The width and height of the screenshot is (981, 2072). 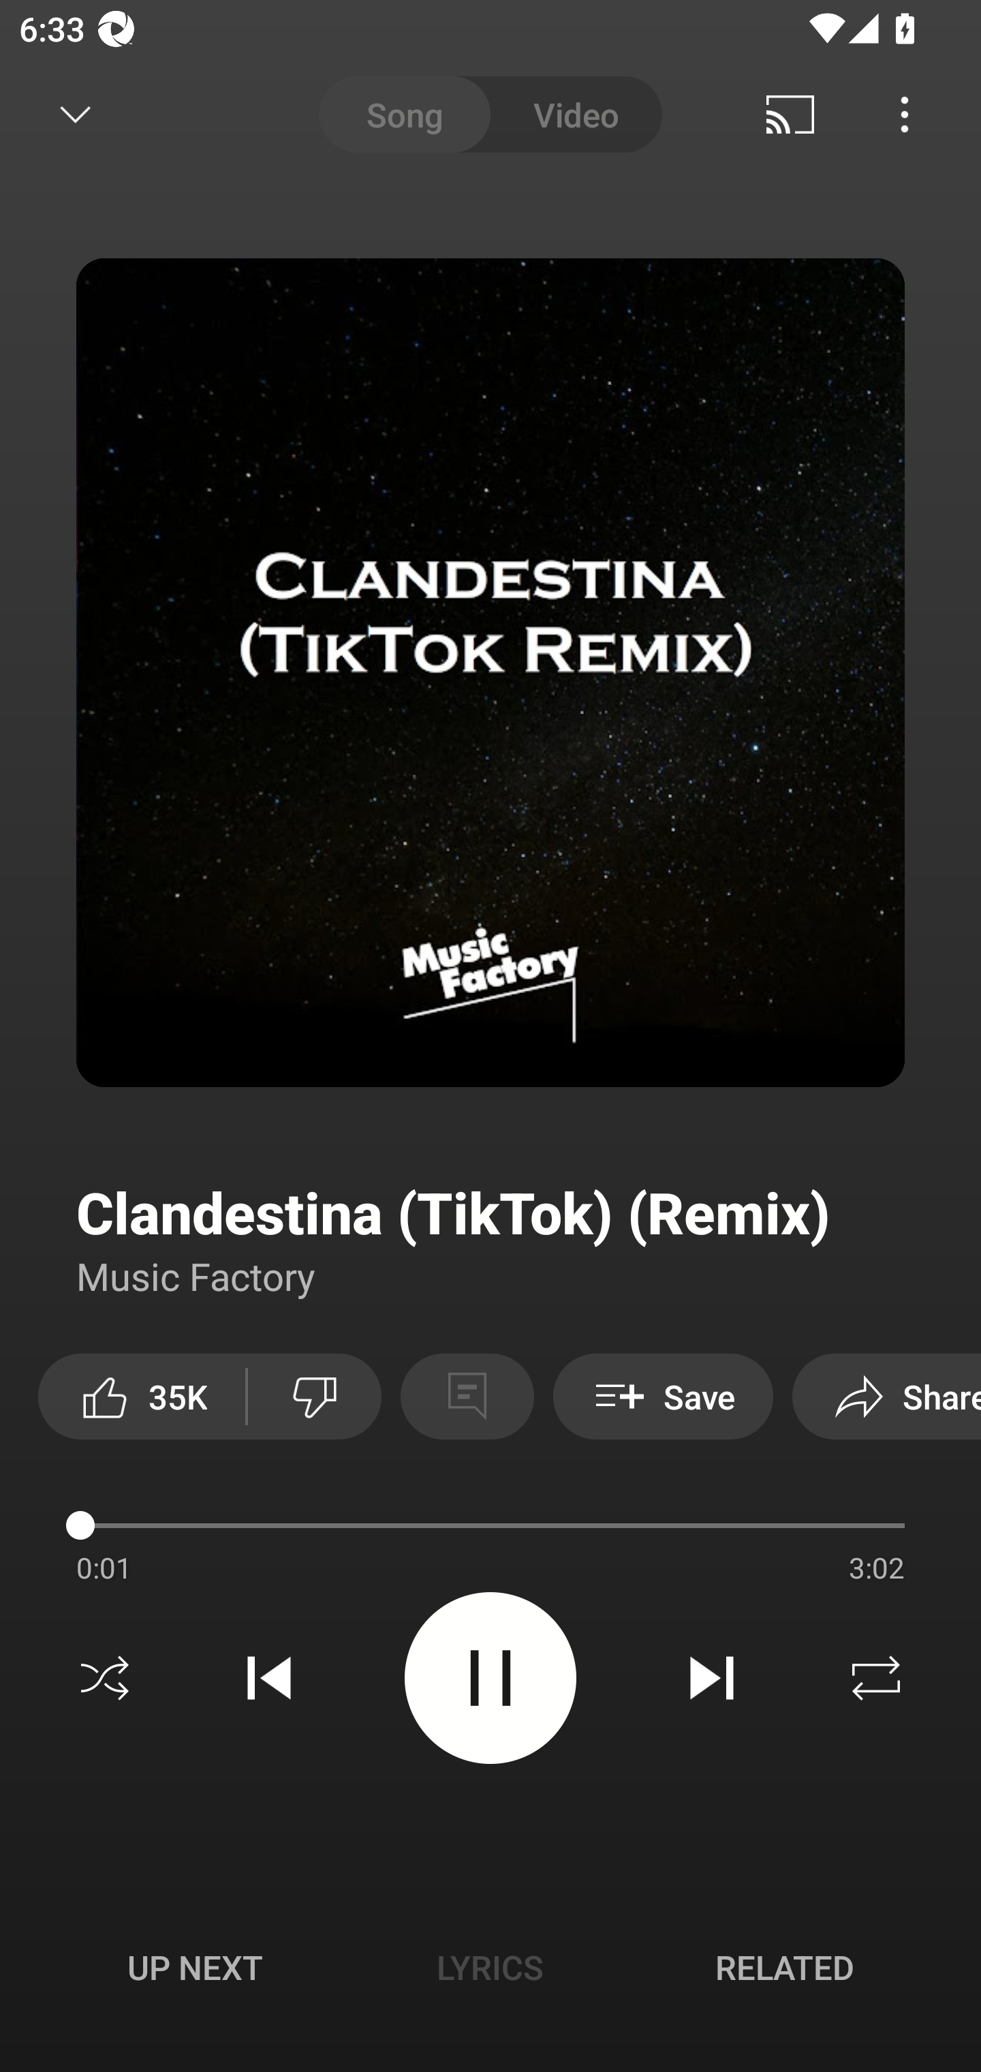 I want to click on Menu, so click(x=905, y=115).